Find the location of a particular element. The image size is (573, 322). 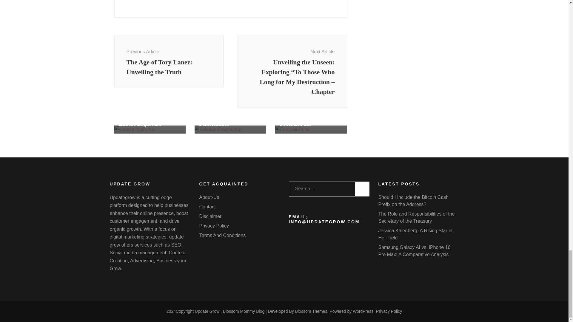

Search is located at coordinates (169, 61).